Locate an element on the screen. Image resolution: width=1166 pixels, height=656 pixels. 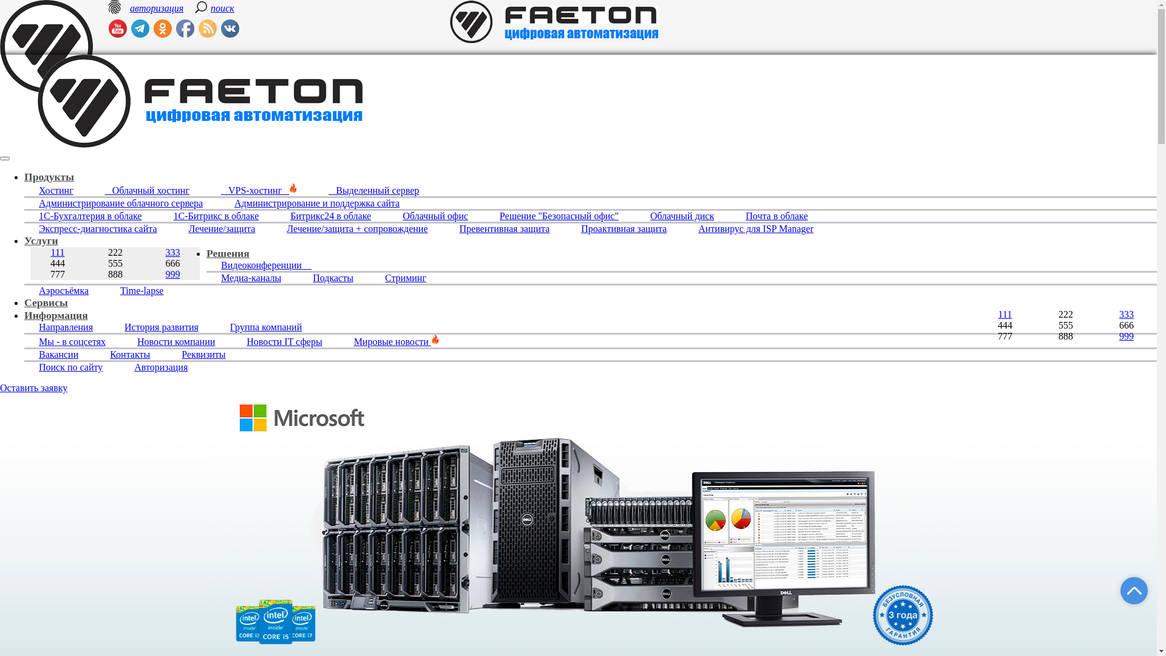
111 is located at coordinates (58, 253).